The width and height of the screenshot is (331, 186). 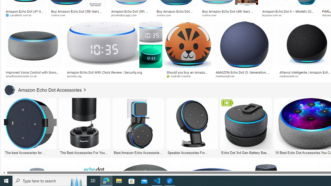 I want to click on pricehistoryapp.com, so click(x=126, y=15).